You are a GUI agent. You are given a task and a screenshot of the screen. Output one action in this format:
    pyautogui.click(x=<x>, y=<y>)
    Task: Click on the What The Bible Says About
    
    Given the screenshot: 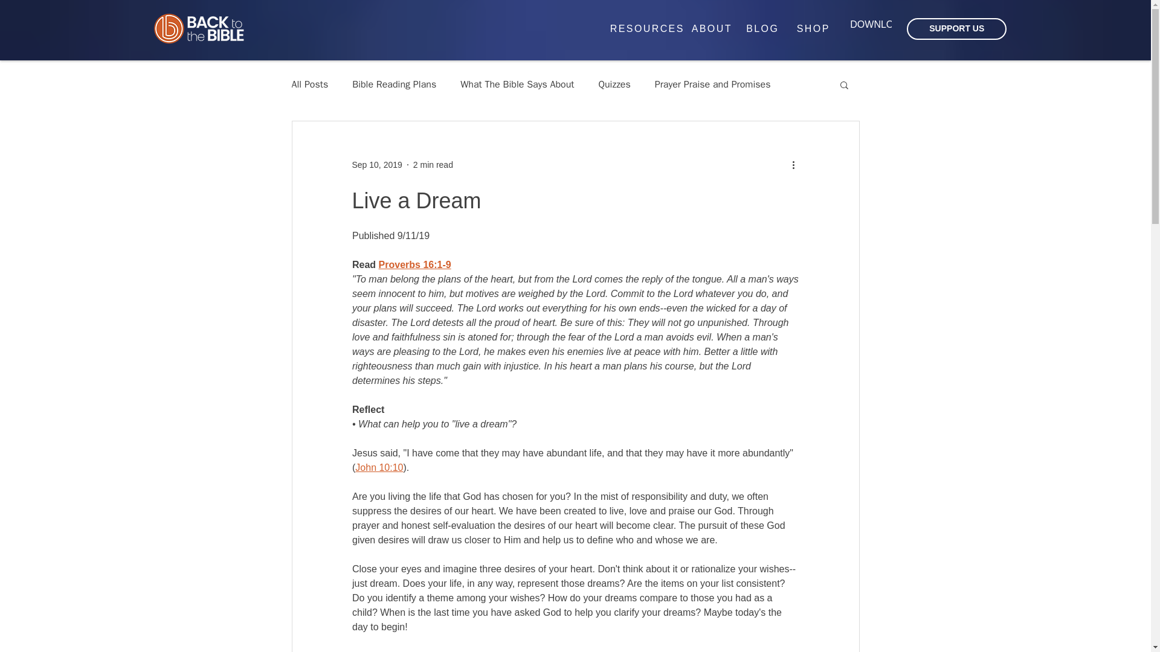 What is the action you would take?
    pyautogui.click(x=517, y=85)
    